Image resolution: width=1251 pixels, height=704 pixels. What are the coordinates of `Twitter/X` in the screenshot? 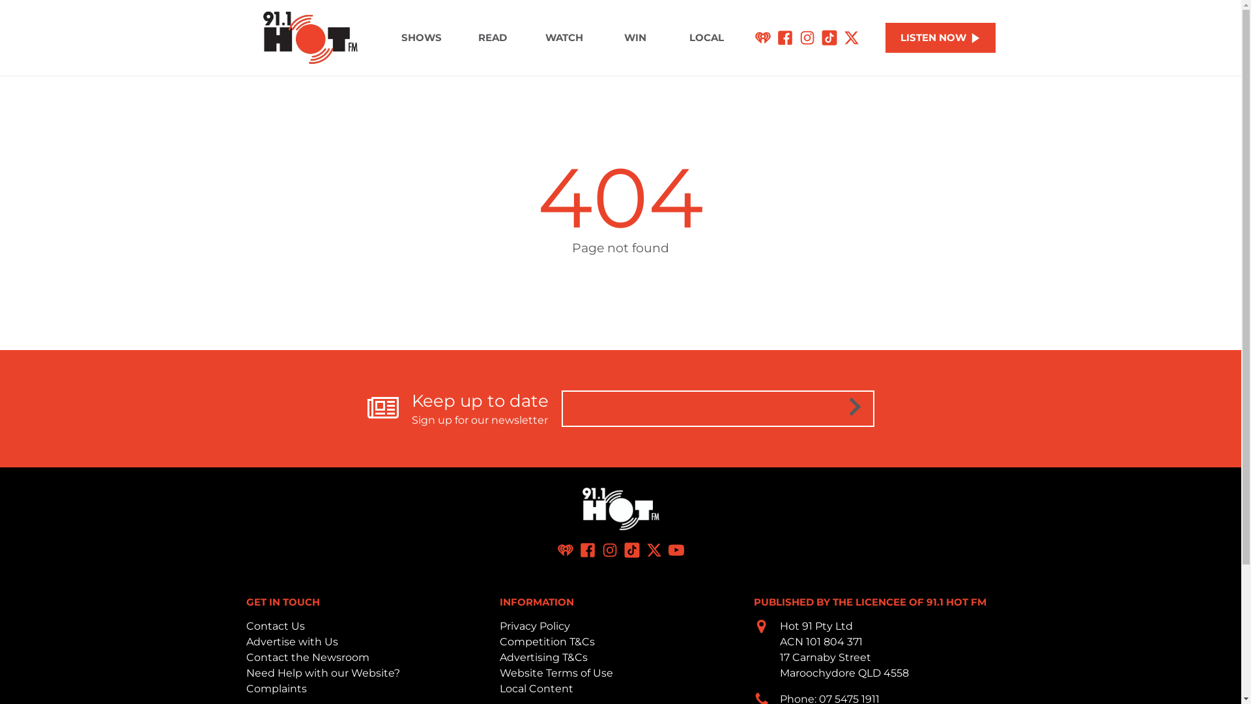 It's located at (852, 38).